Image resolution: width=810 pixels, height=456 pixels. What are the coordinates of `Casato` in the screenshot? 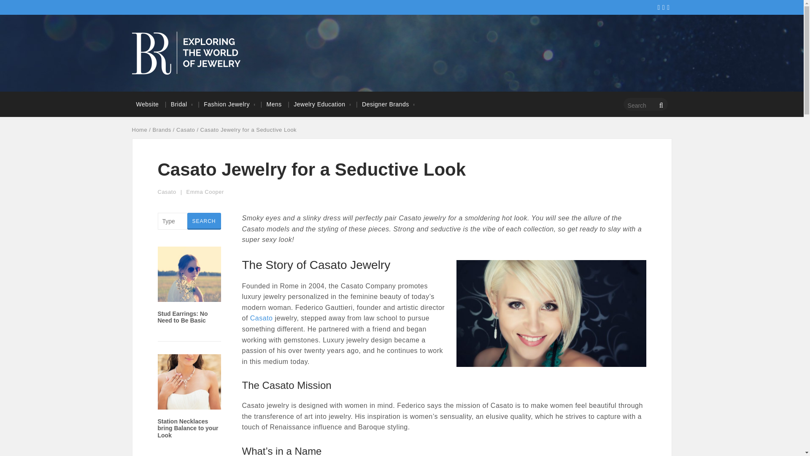 It's located at (186, 130).